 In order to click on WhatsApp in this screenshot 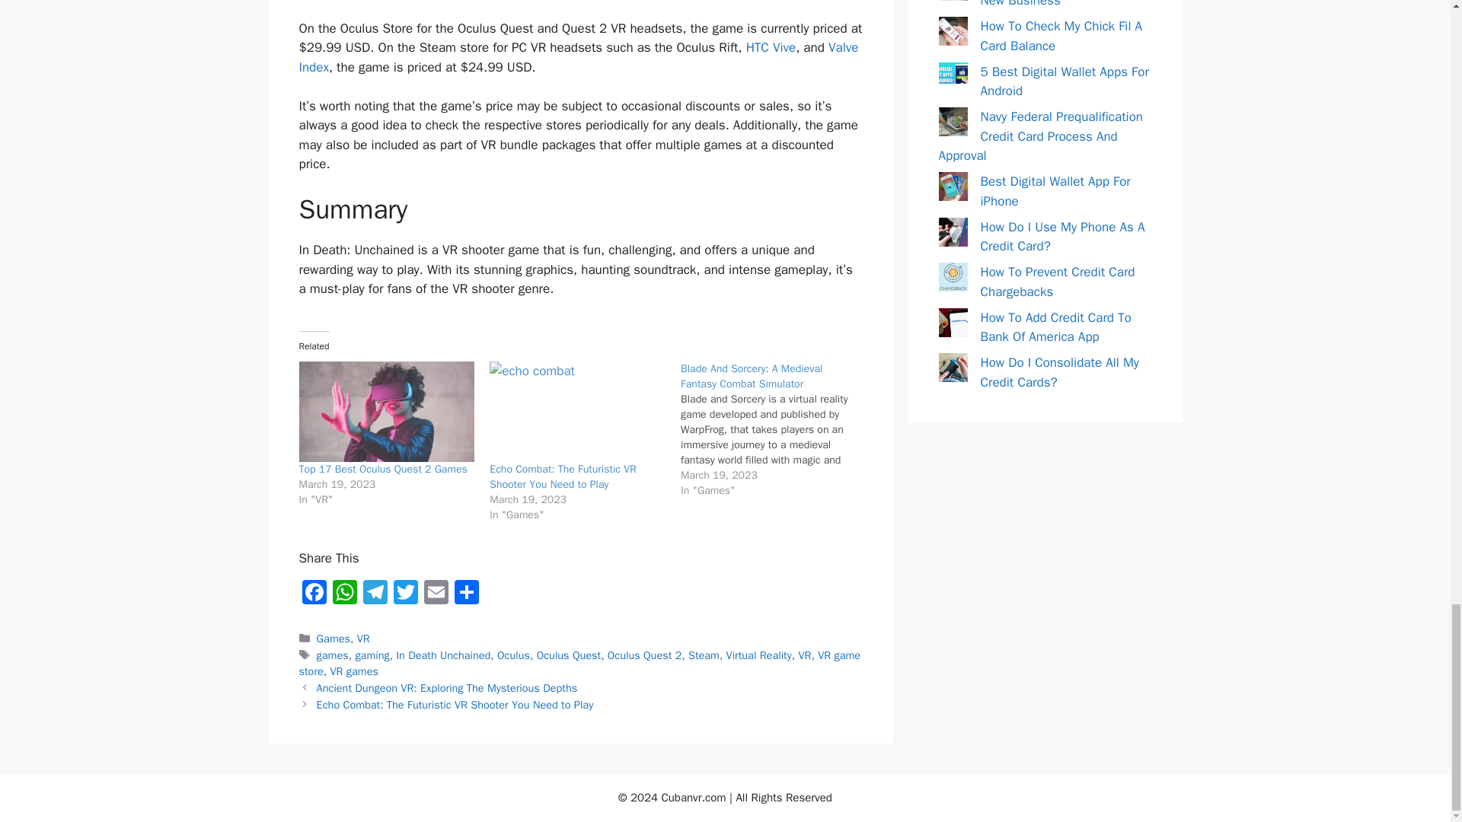, I will do `click(344, 594)`.